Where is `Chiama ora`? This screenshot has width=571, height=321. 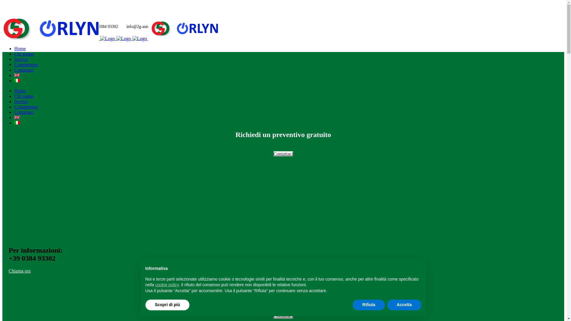
Chiama ora is located at coordinates (20, 271).